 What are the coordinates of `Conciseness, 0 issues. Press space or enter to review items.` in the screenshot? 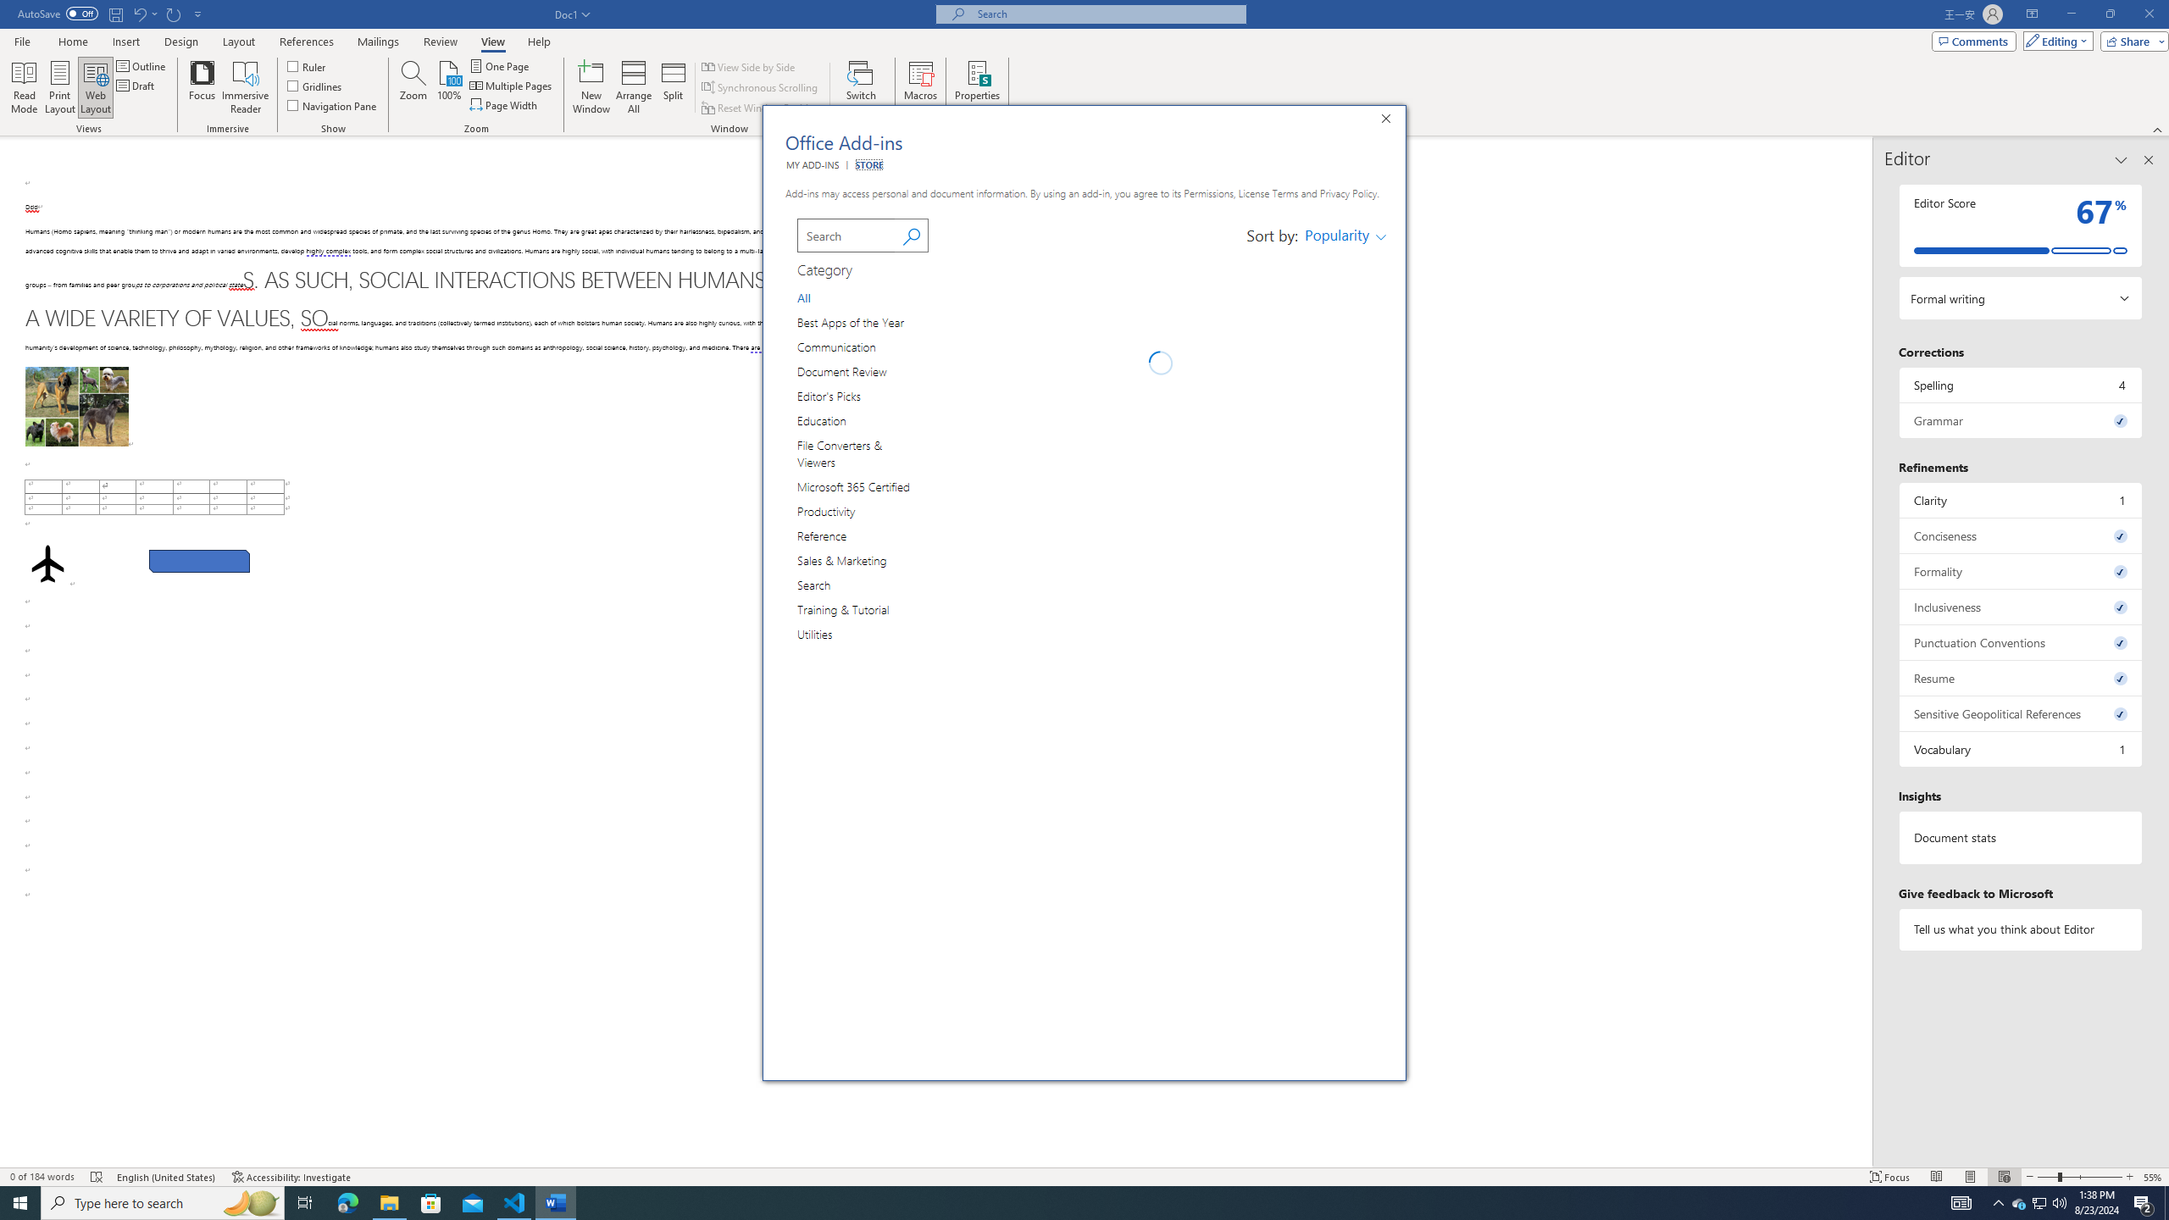 It's located at (2022, 535).